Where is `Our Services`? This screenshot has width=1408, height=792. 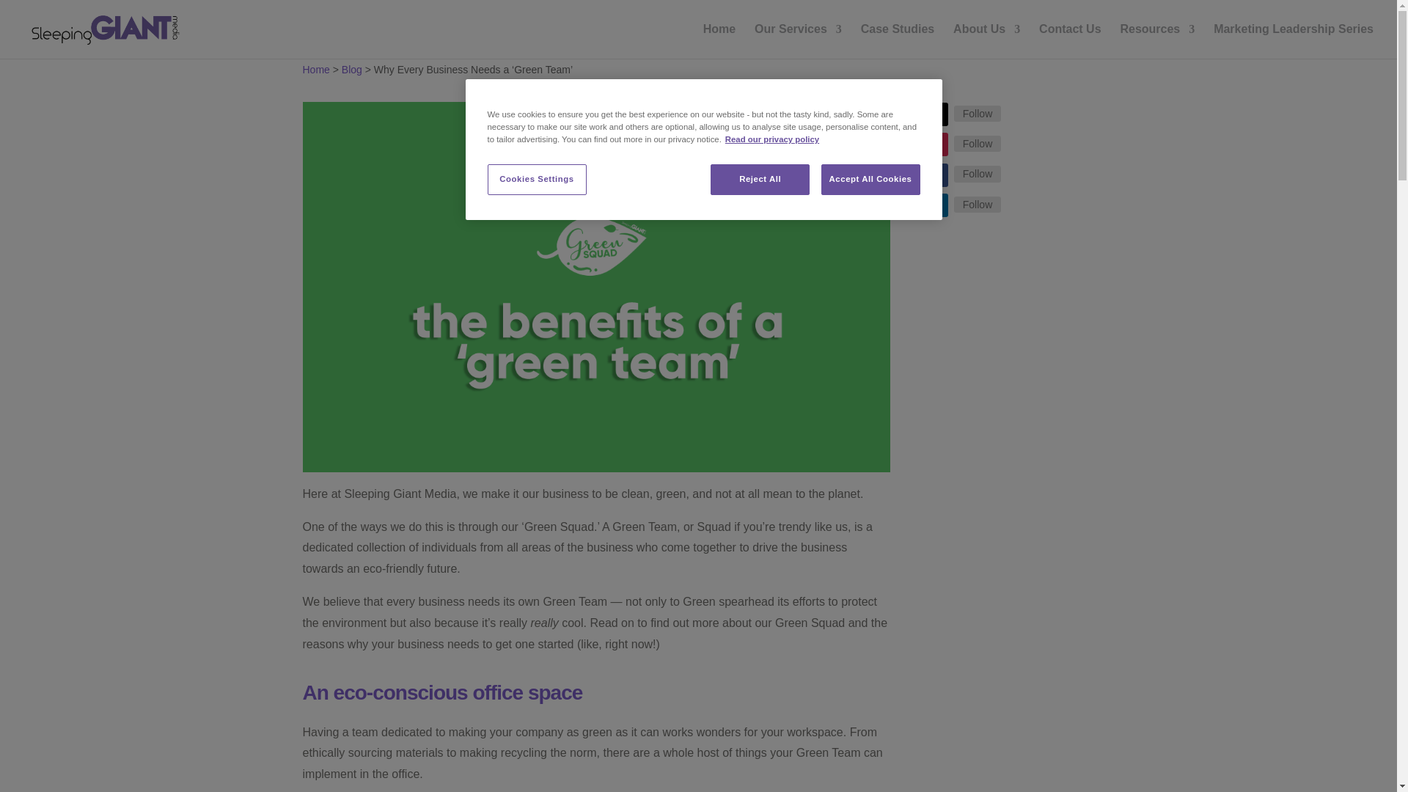 Our Services is located at coordinates (798, 41).